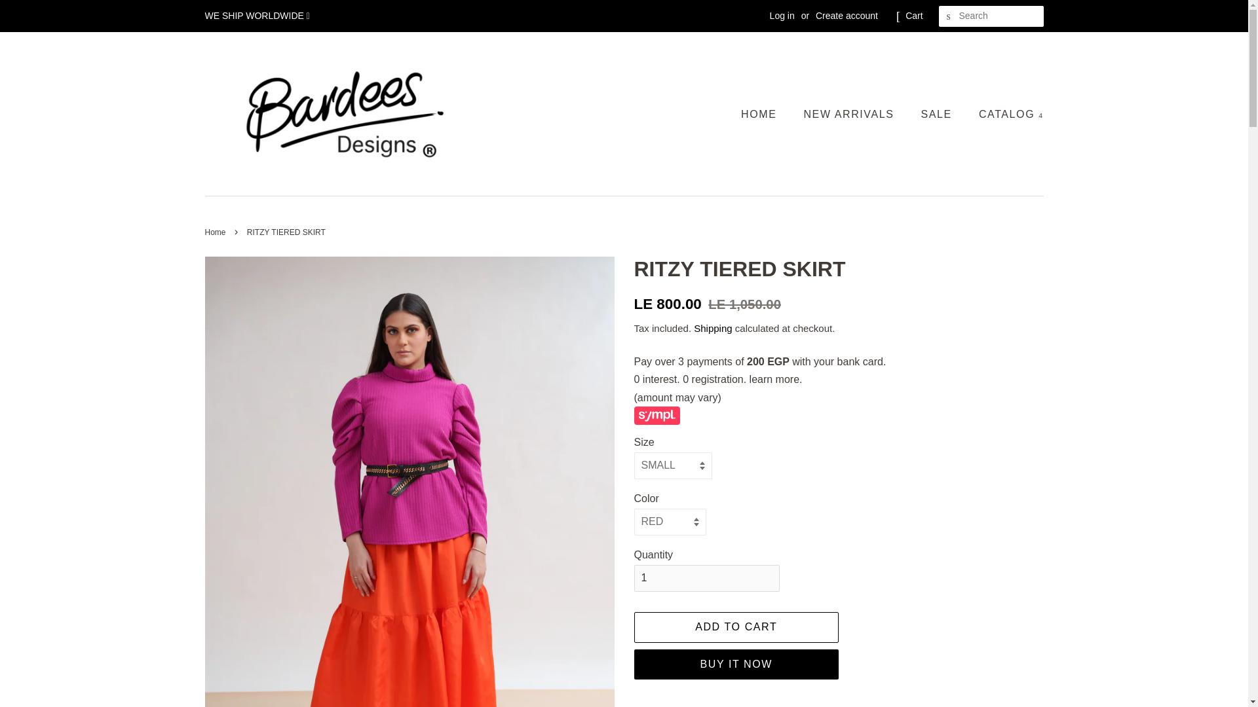  I want to click on SALE, so click(938, 114).